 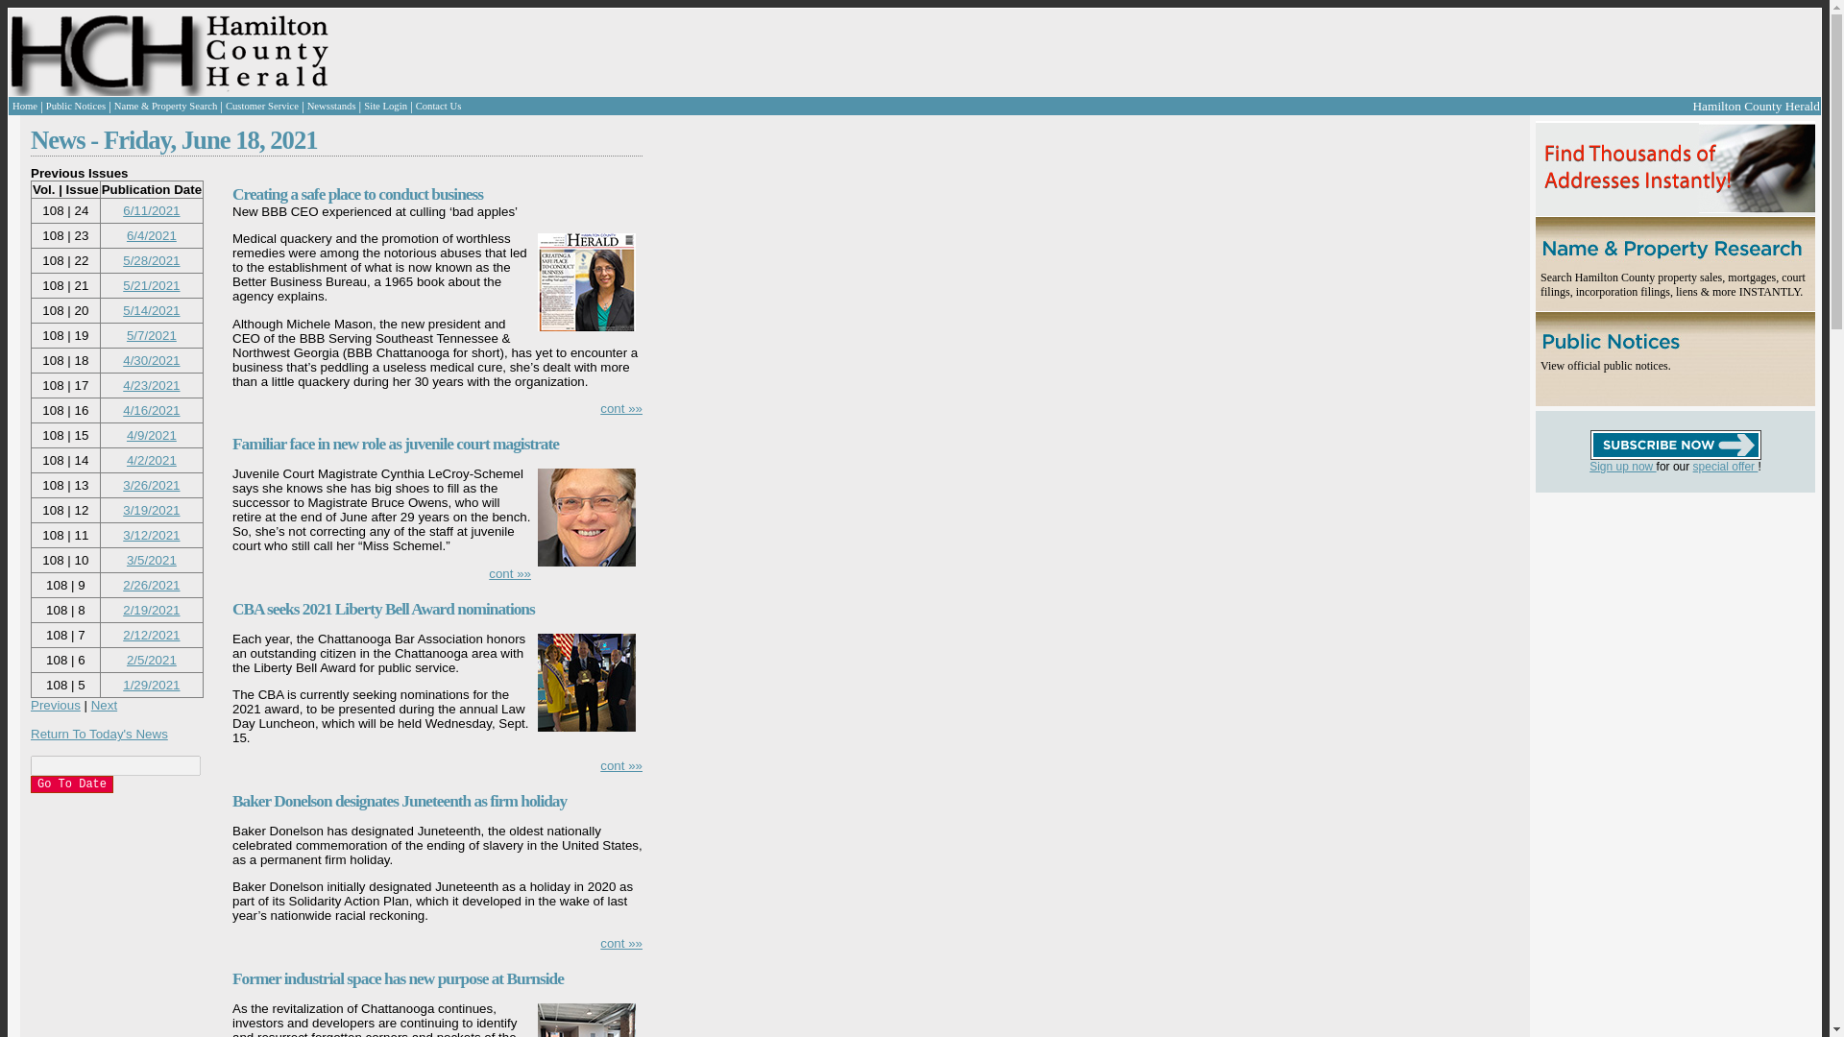 I want to click on 3rd party ad content, so click(x=734, y=52).